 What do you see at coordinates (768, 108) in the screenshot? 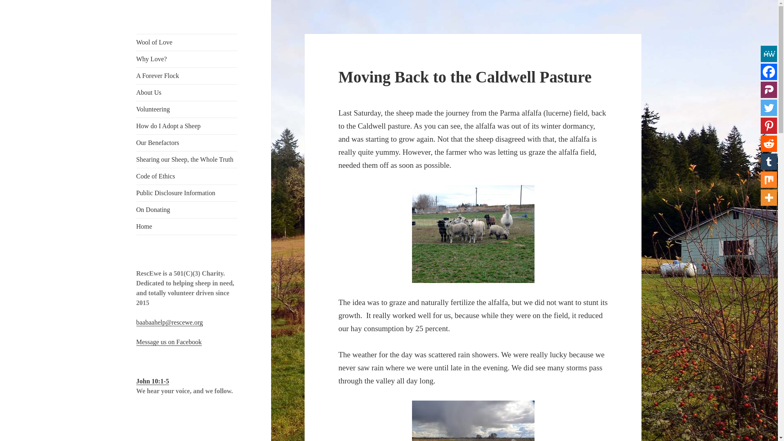
I see `Twitter` at bounding box center [768, 108].